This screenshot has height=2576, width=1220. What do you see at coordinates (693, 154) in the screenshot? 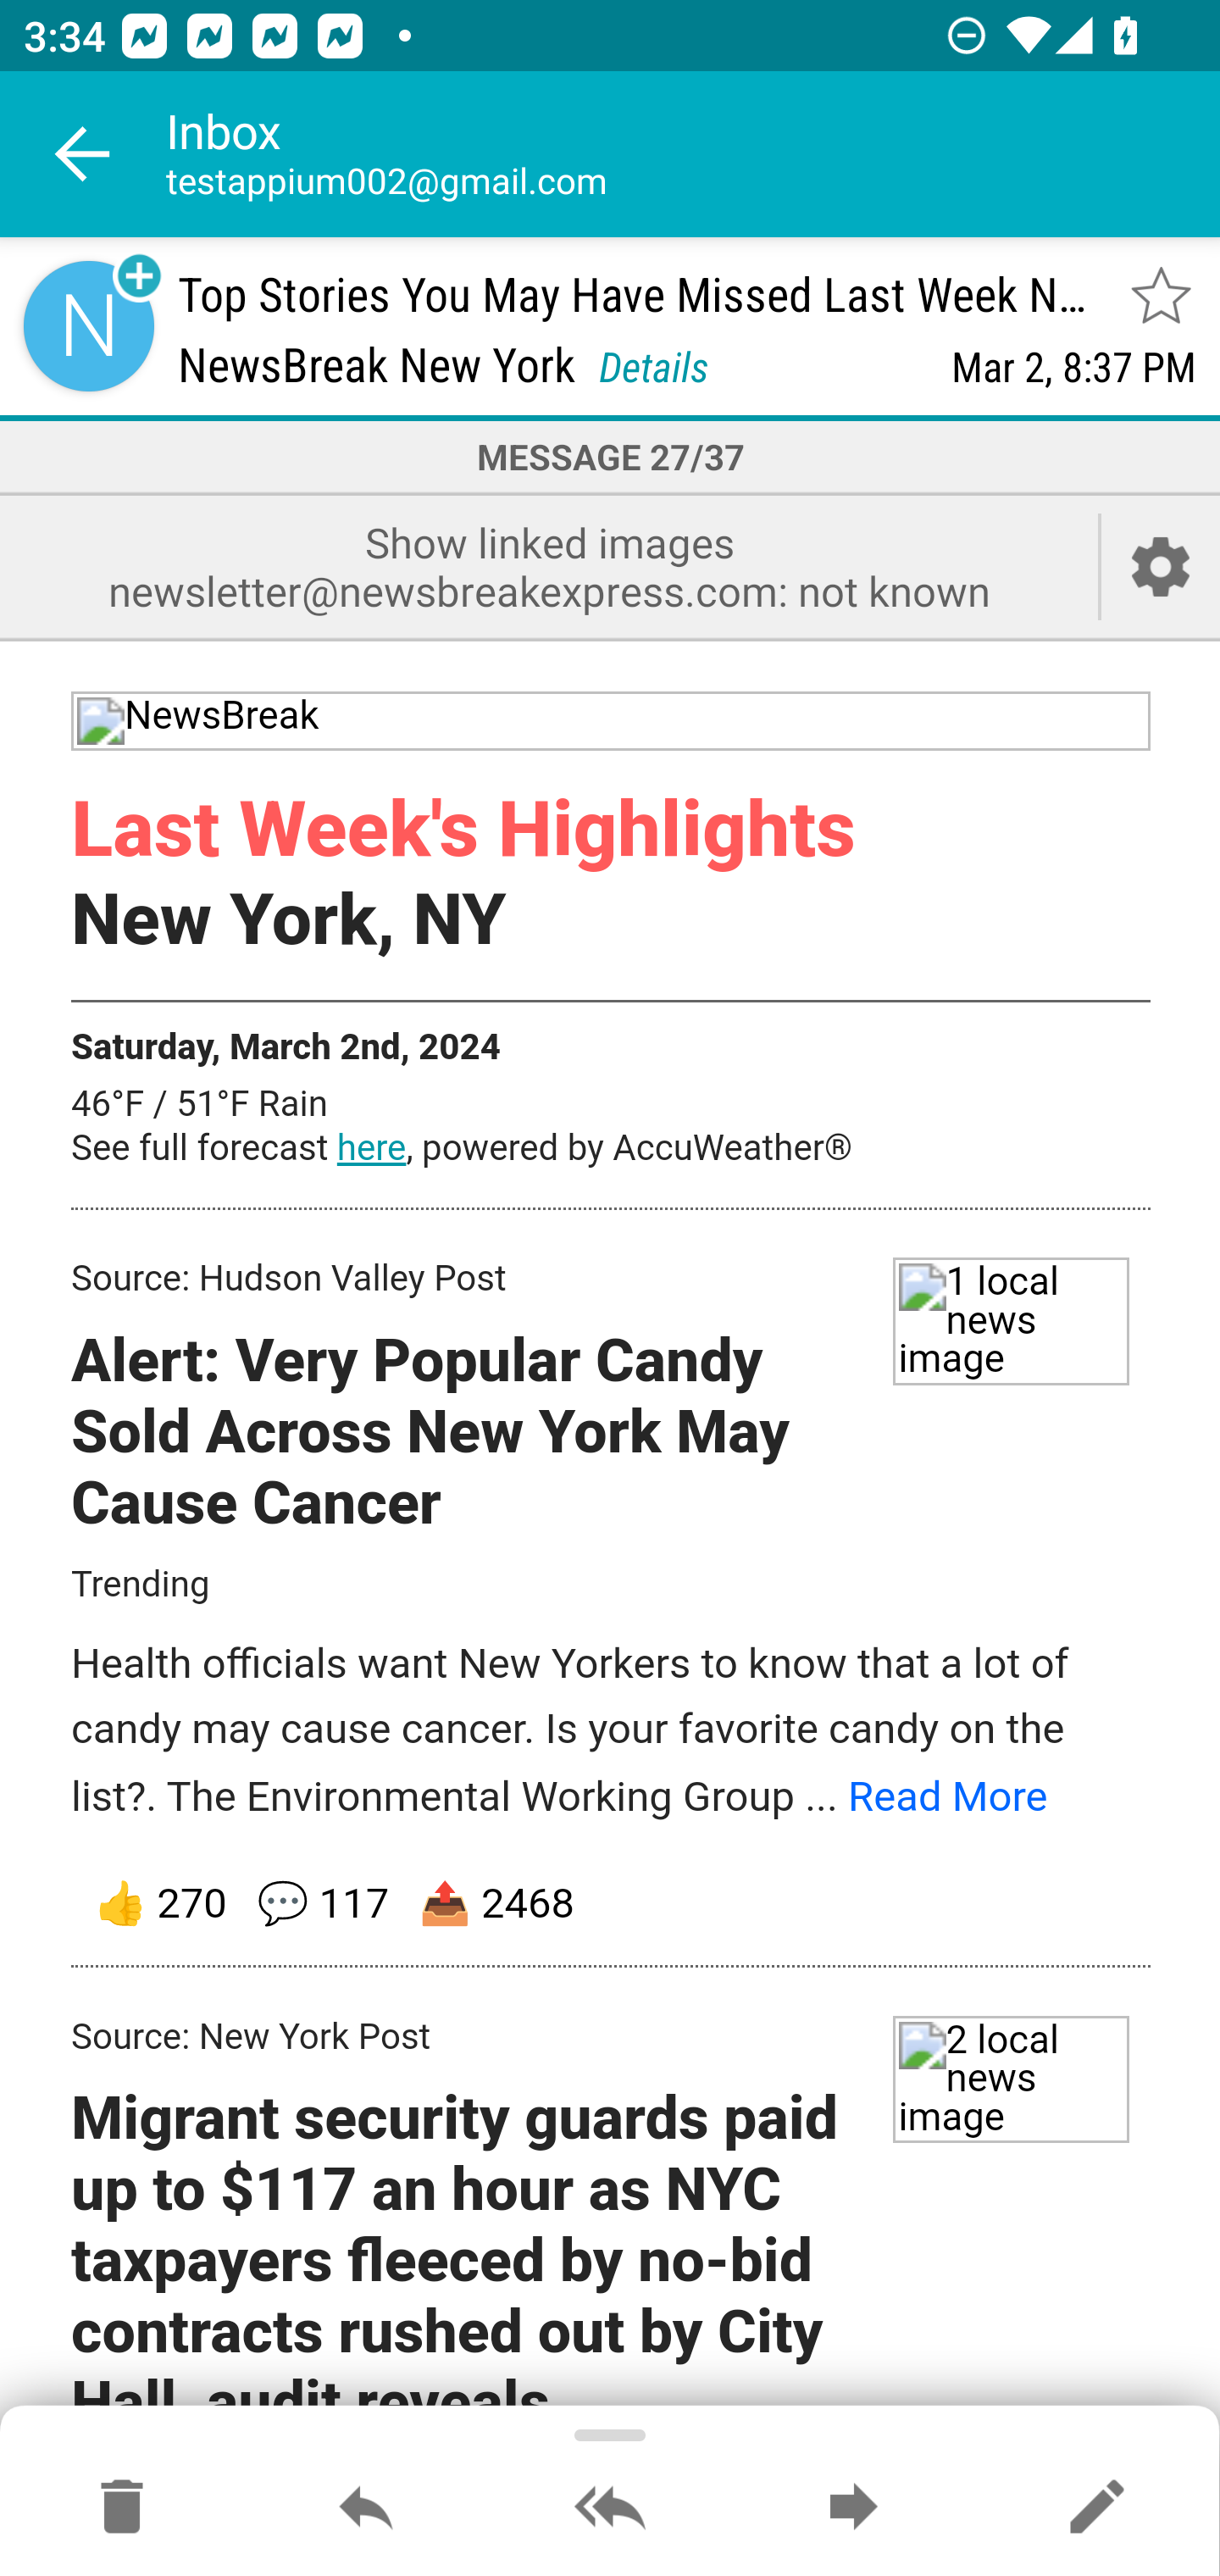
I see `Inbox testappium002@gmail.com` at bounding box center [693, 154].